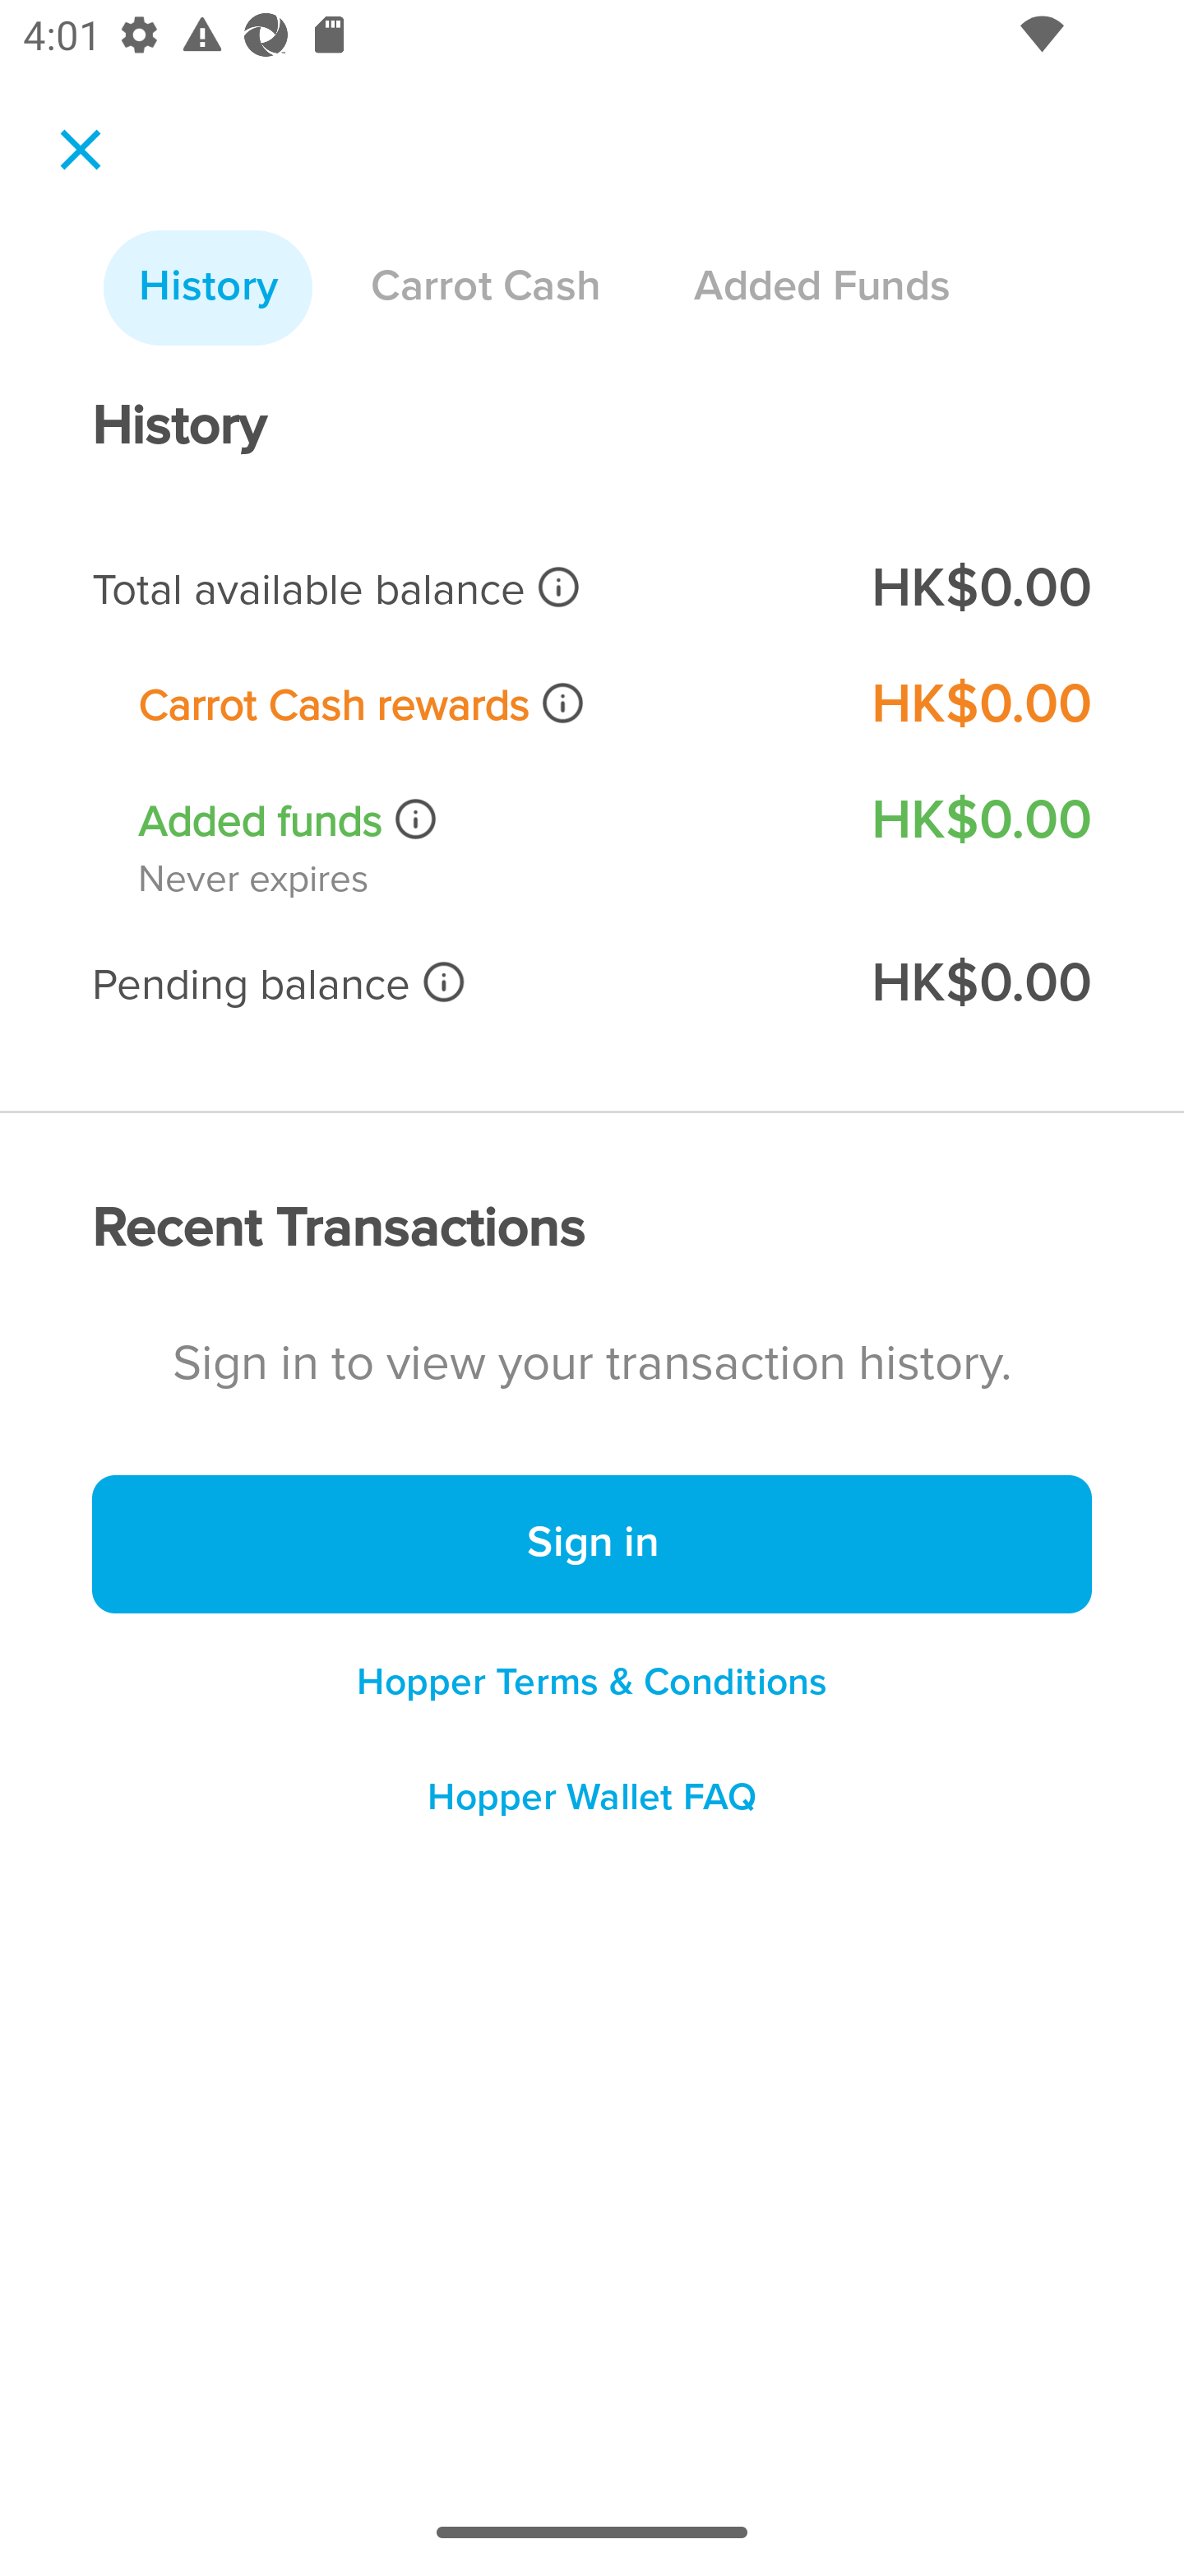 The width and height of the screenshot is (1184, 2567). Describe the element at coordinates (592, 1808) in the screenshot. I see `‍Hopper Wallet FAQ` at that location.